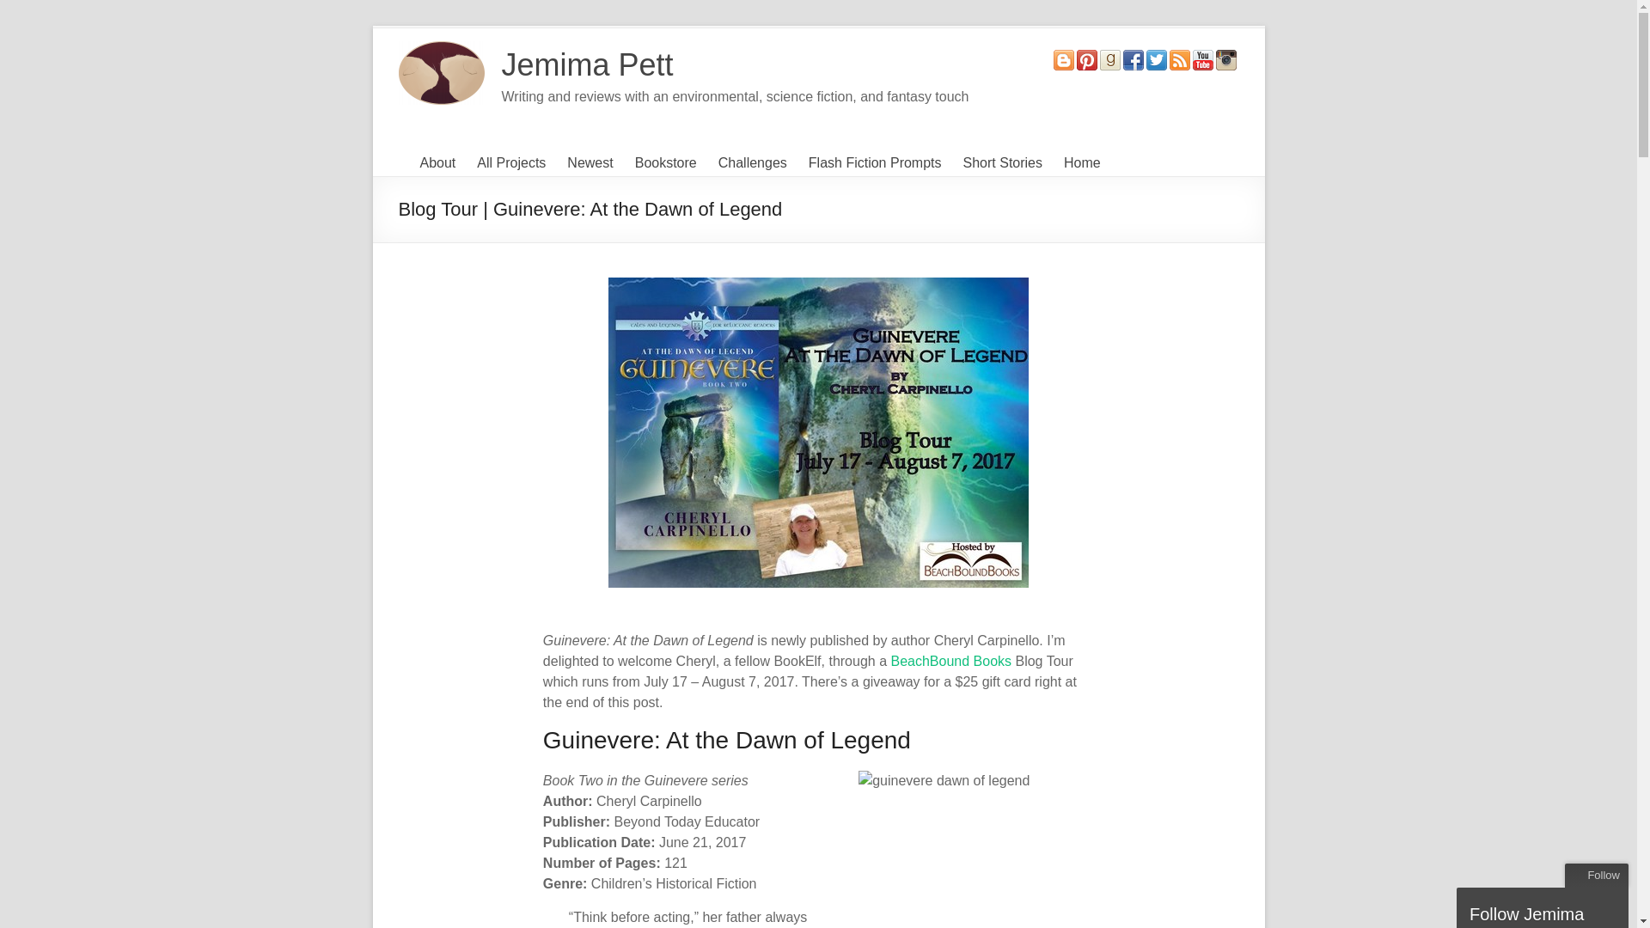  Describe the element at coordinates (665, 163) in the screenshot. I see `Bookstore` at that location.